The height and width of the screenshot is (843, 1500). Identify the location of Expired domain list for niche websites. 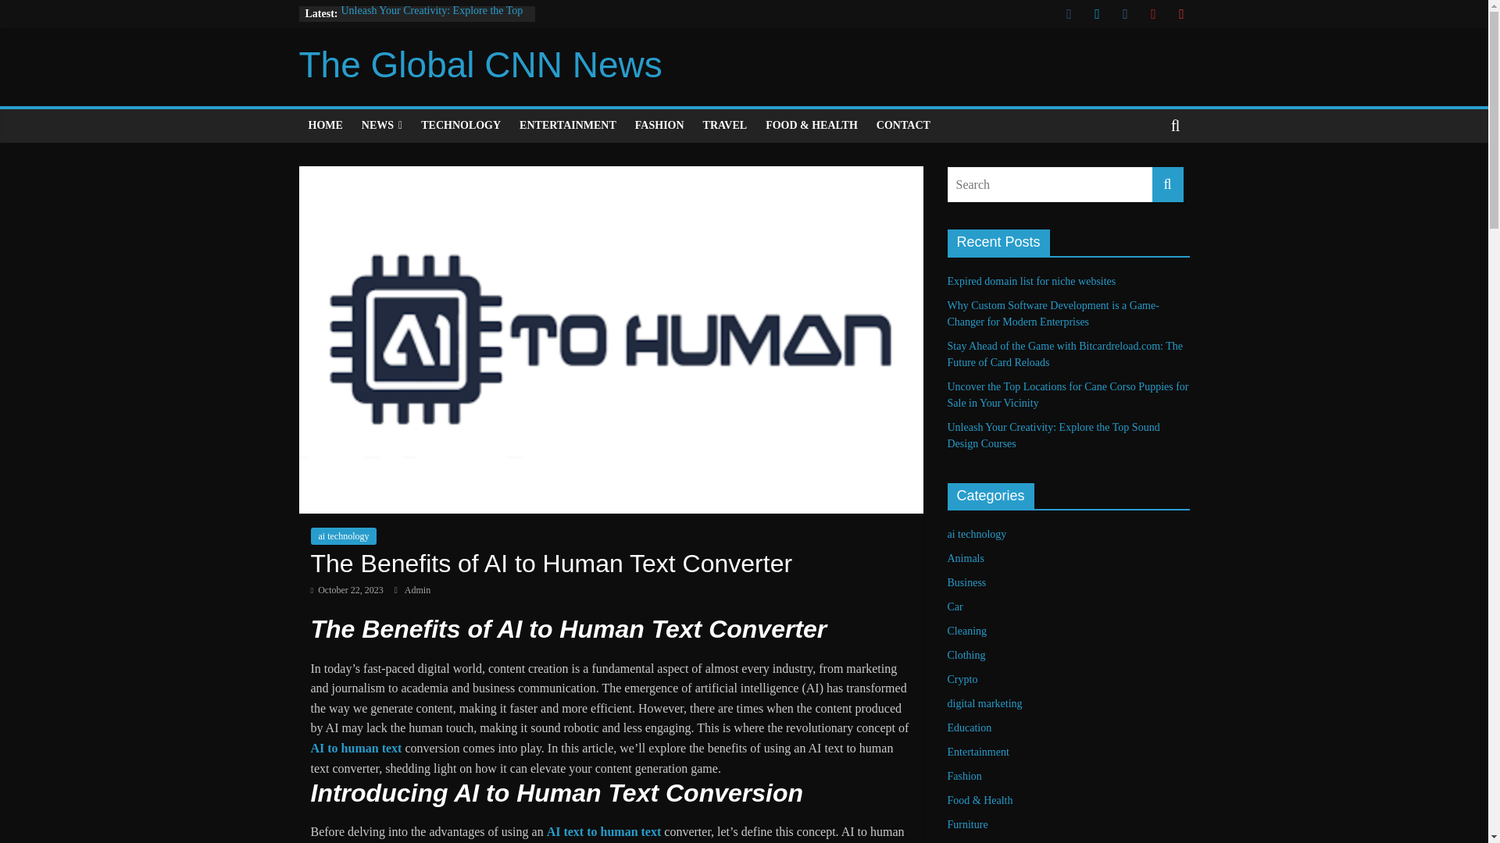
(1031, 281).